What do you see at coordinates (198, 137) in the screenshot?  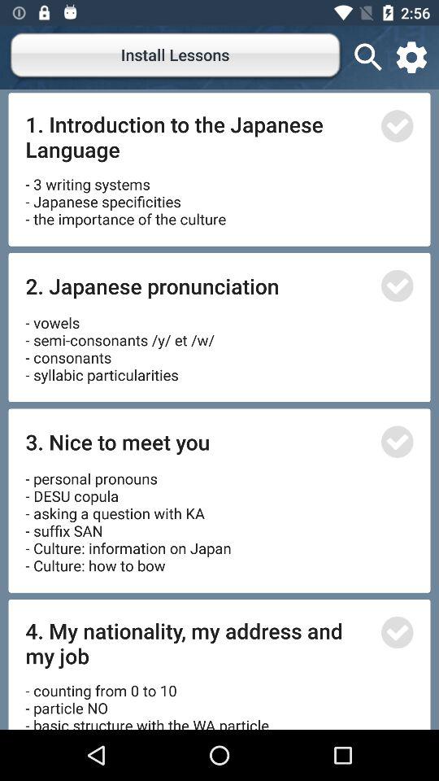 I see `turn on the 1 introduction to` at bounding box center [198, 137].